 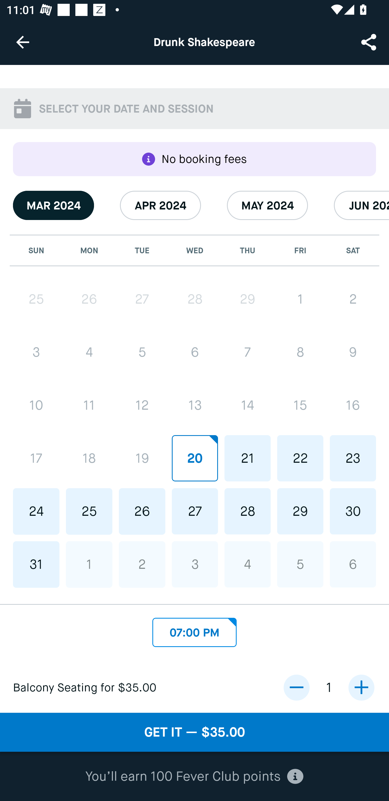 I want to click on 2, so click(x=353, y=299).